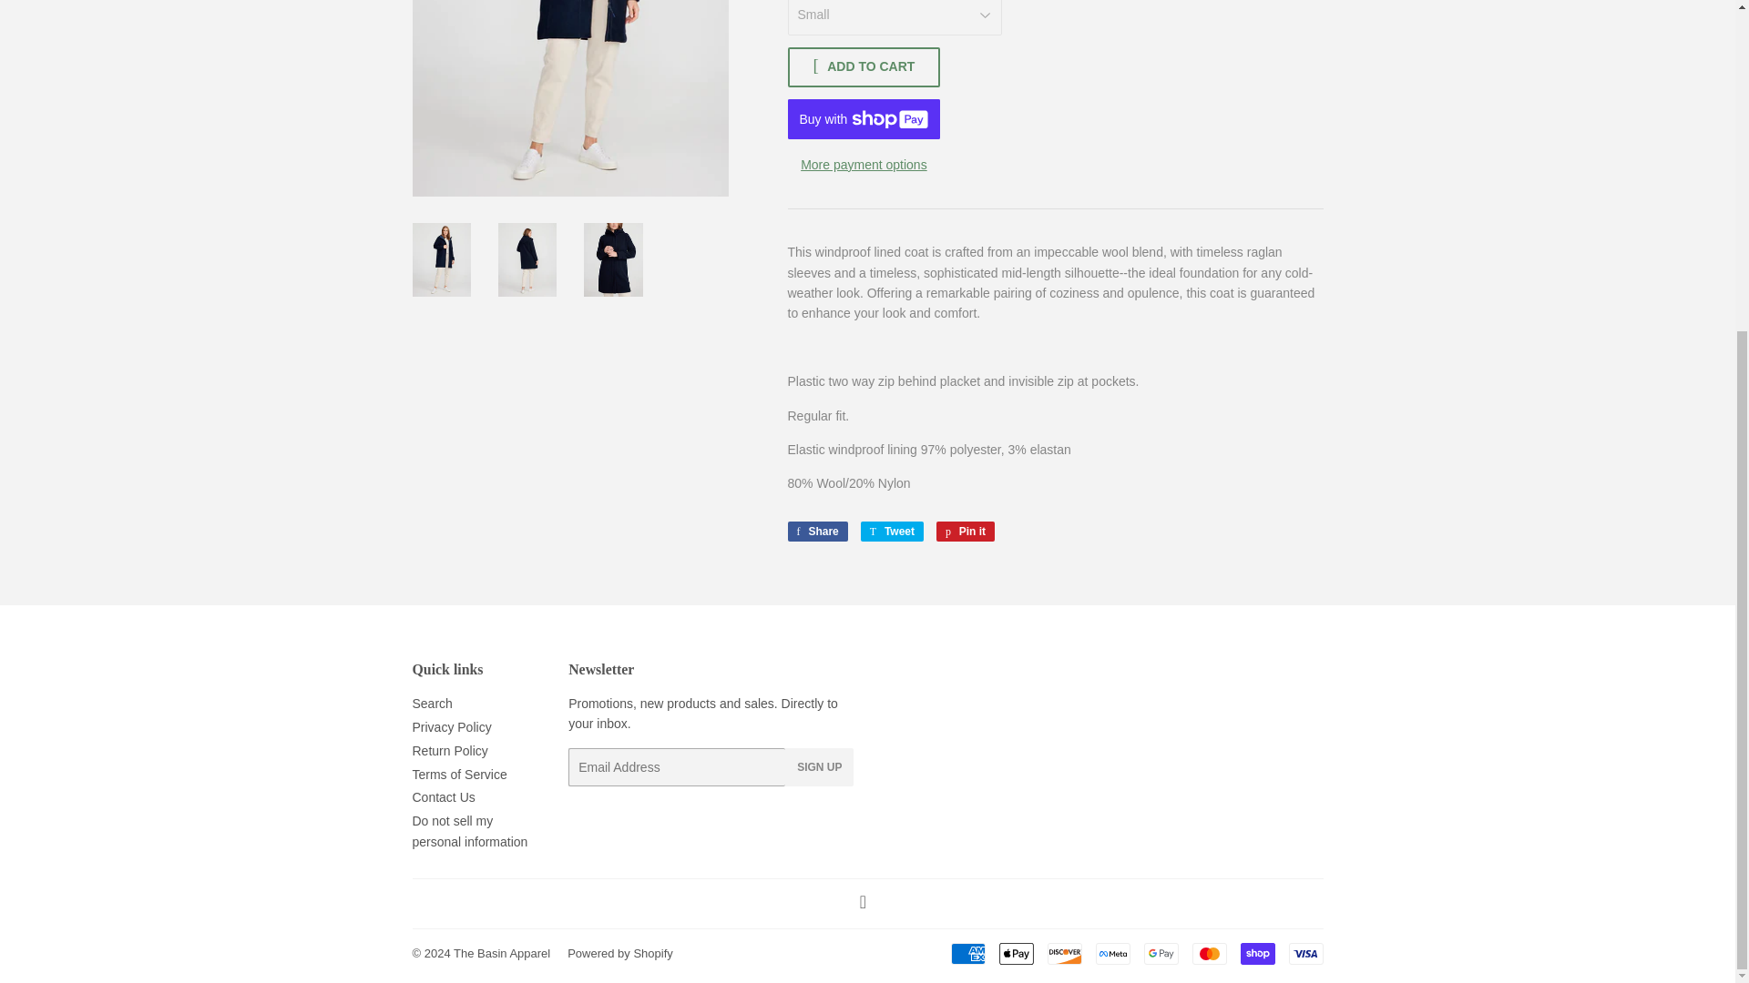 The height and width of the screenshot is (983, 1749). Describe the element at coordinates (1016, 953) in the screenshot. I see `Apple Pay` at that location.